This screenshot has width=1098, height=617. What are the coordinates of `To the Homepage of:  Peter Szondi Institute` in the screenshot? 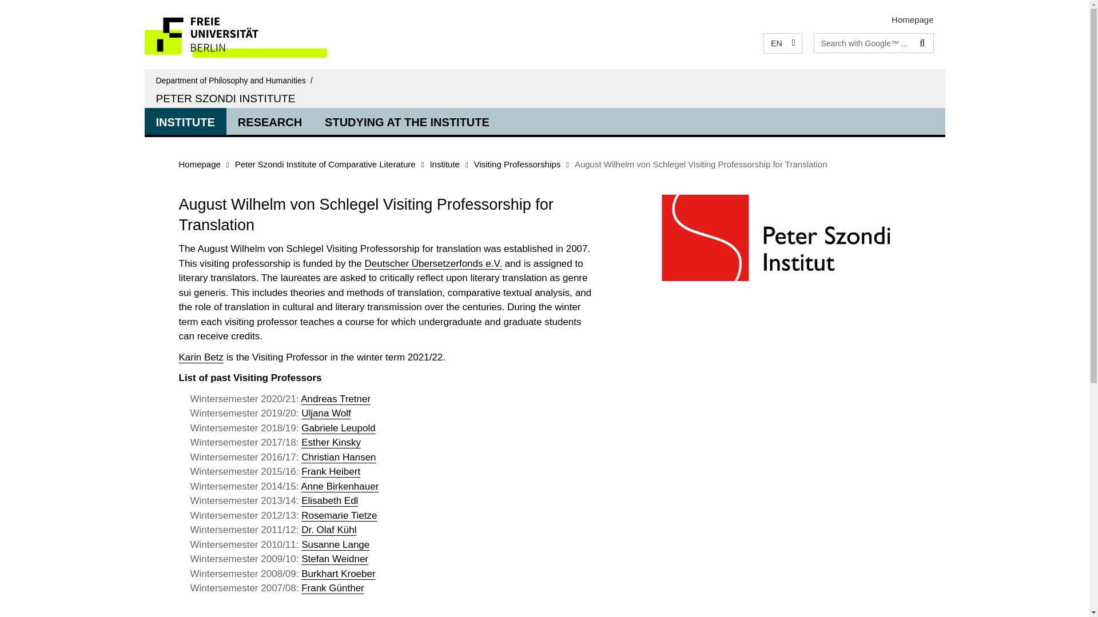 It's located at (225, 98).